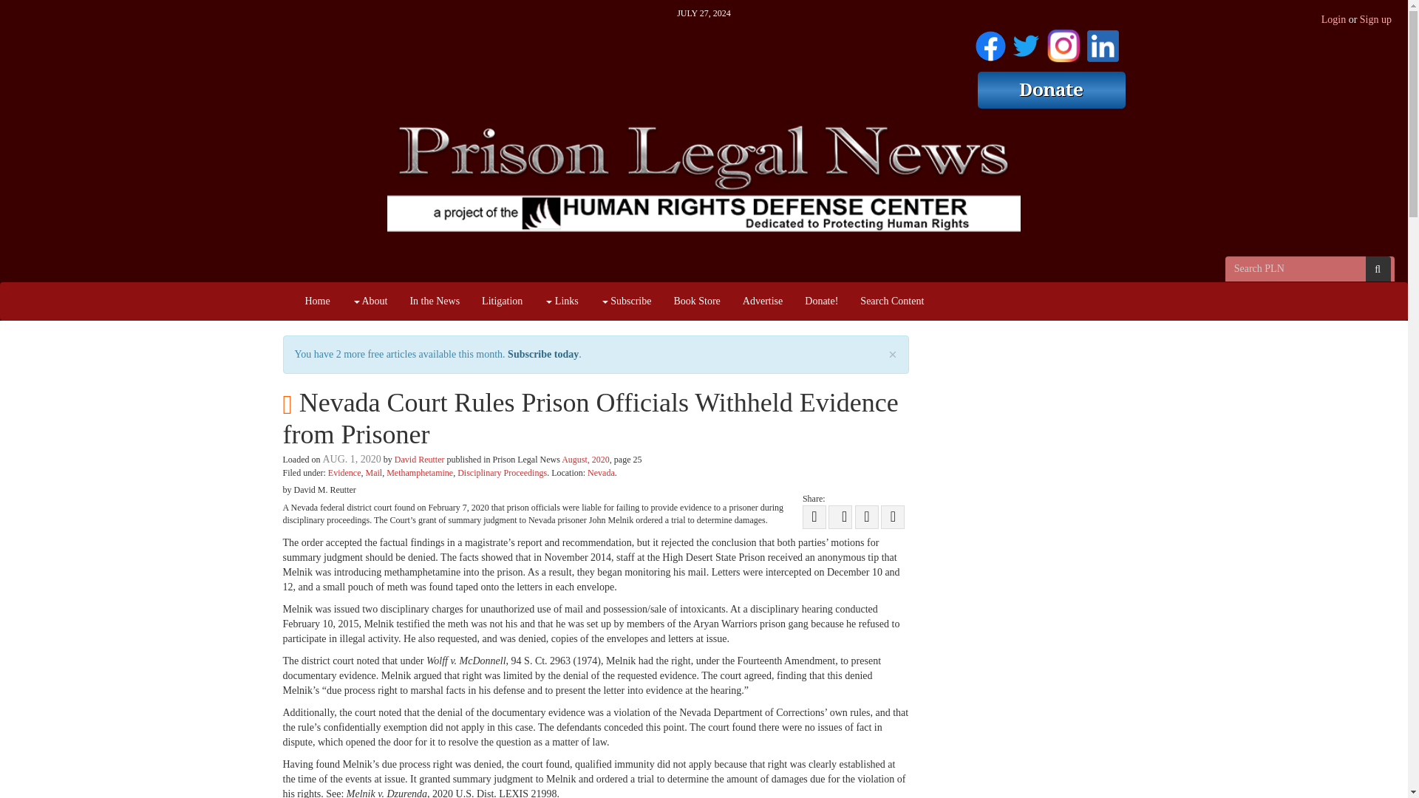 The height and width of the screenshot is (798, 1419). What do you see at coordinates (626, 301) in the screenshot?
I see `Subscribe` at bounding box center [626, 301].